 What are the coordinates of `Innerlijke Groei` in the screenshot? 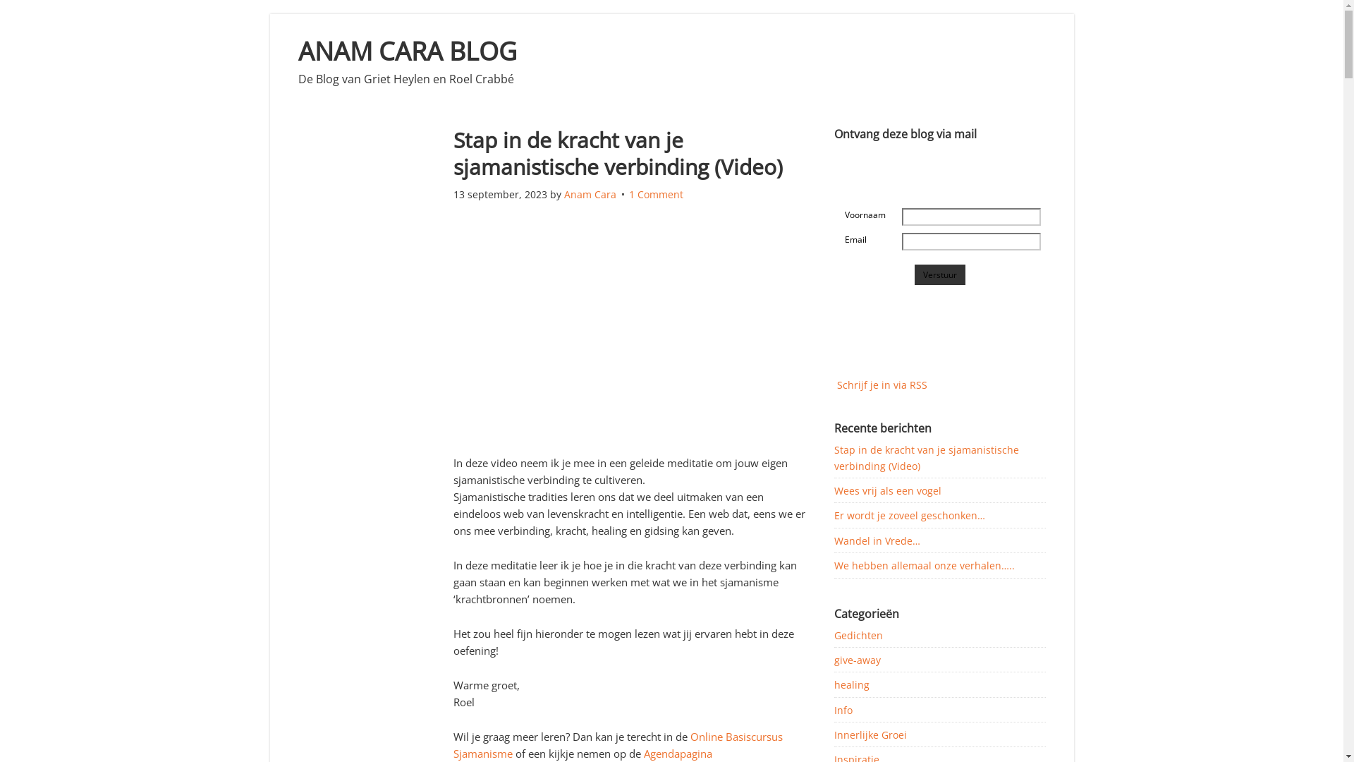 It's located at (870, 735).